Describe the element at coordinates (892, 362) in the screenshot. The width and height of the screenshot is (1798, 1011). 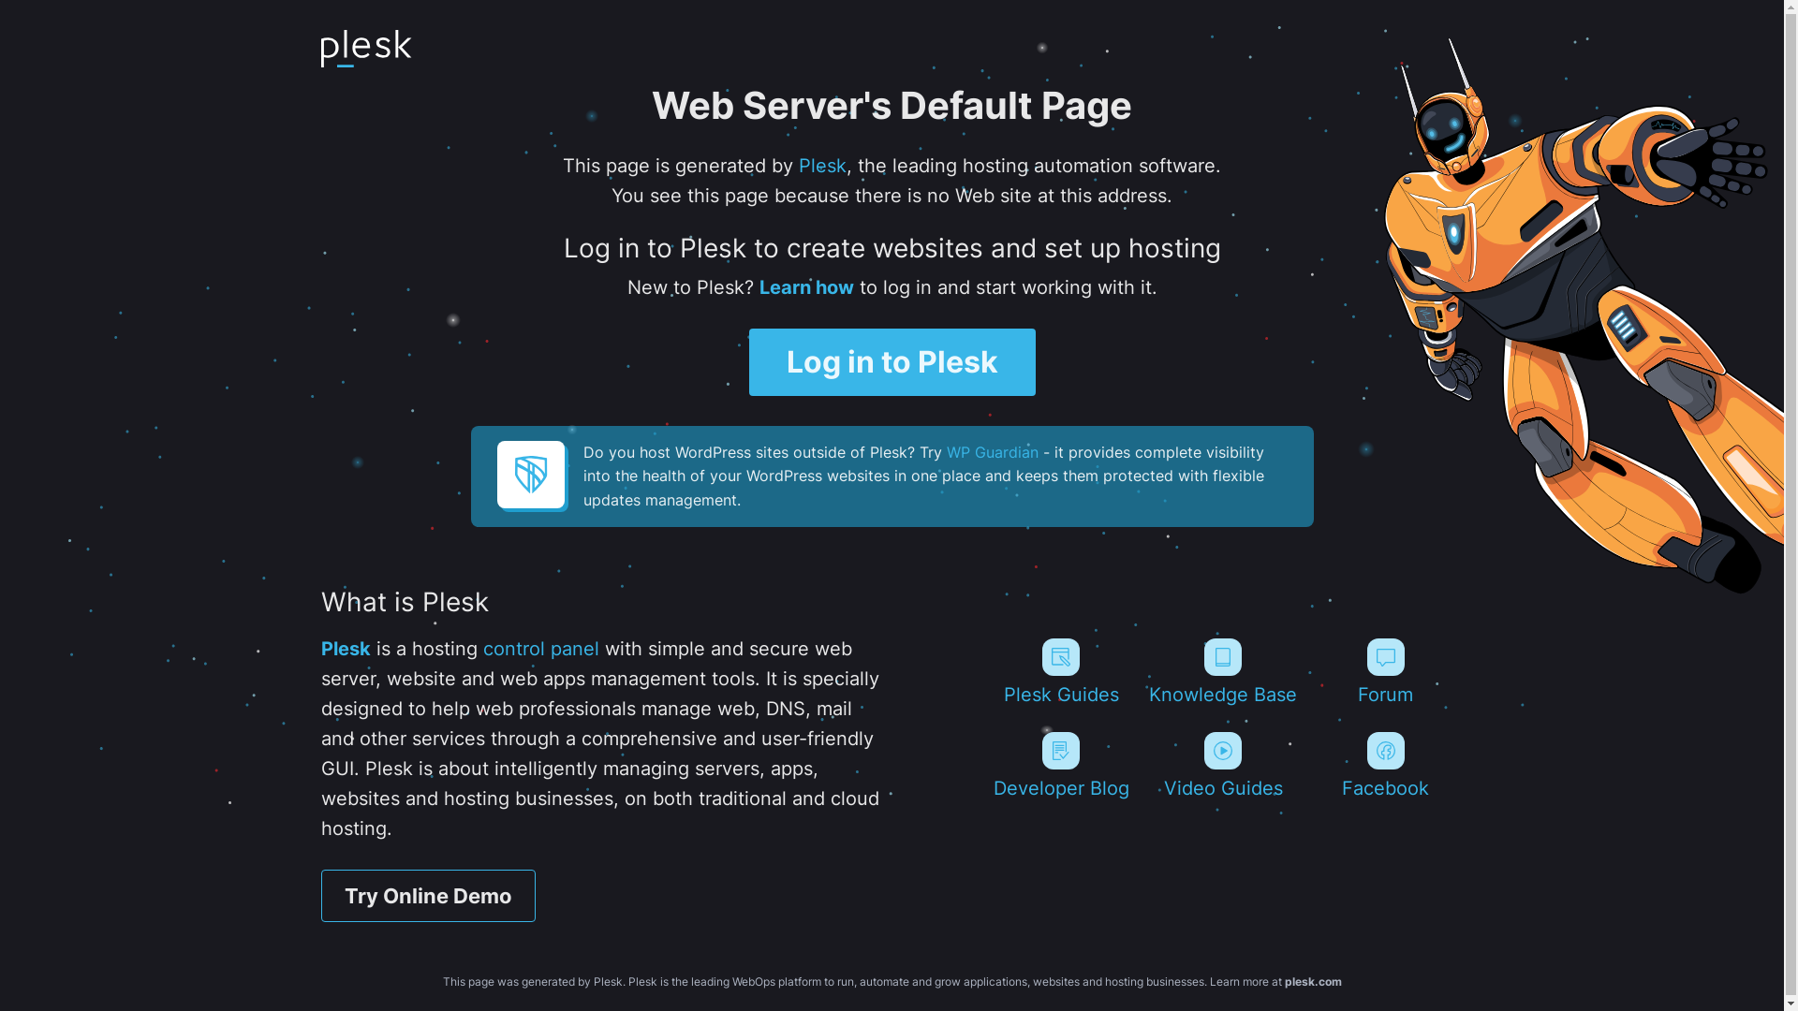
I see `Log in to Plesk` at that location.